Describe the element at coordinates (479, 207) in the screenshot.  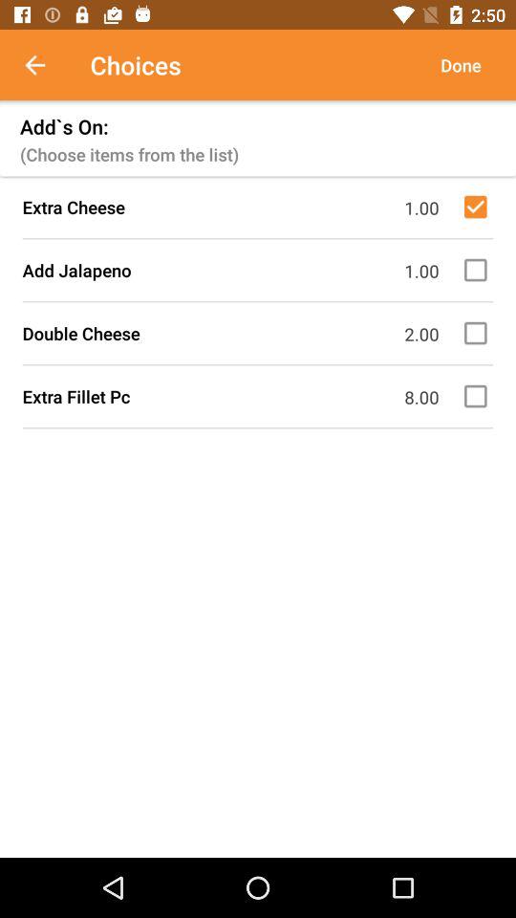
I see `select object` at that location.